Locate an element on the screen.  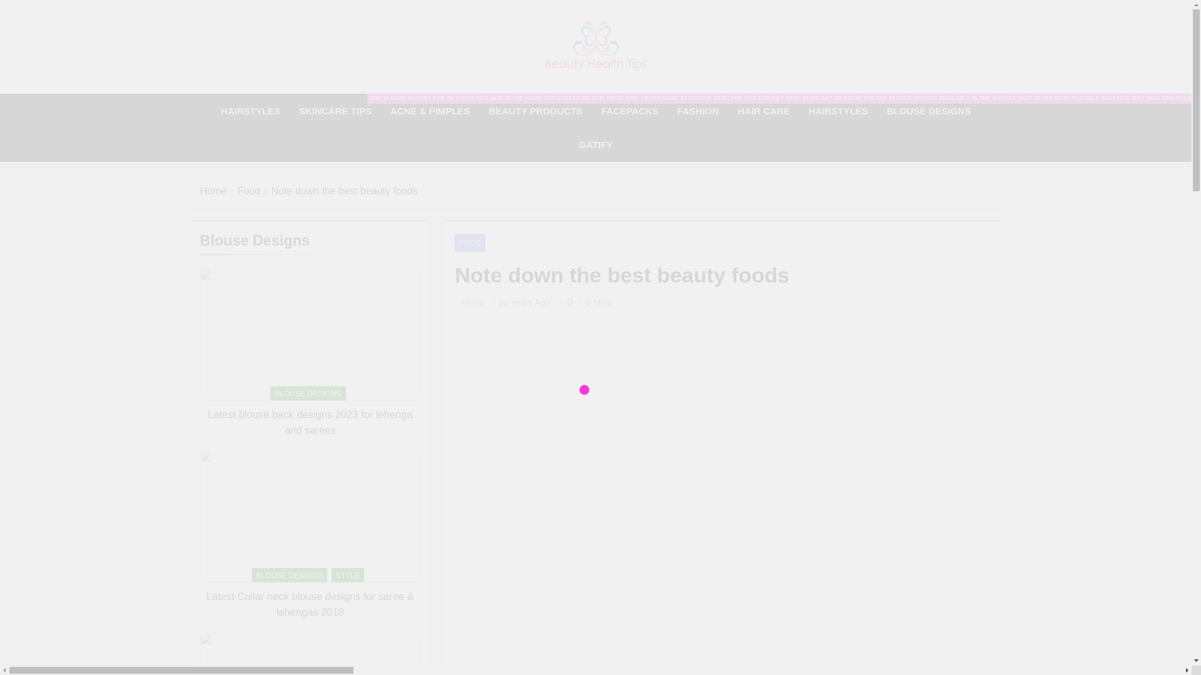
FOOD is located at coordinates (470, 242).